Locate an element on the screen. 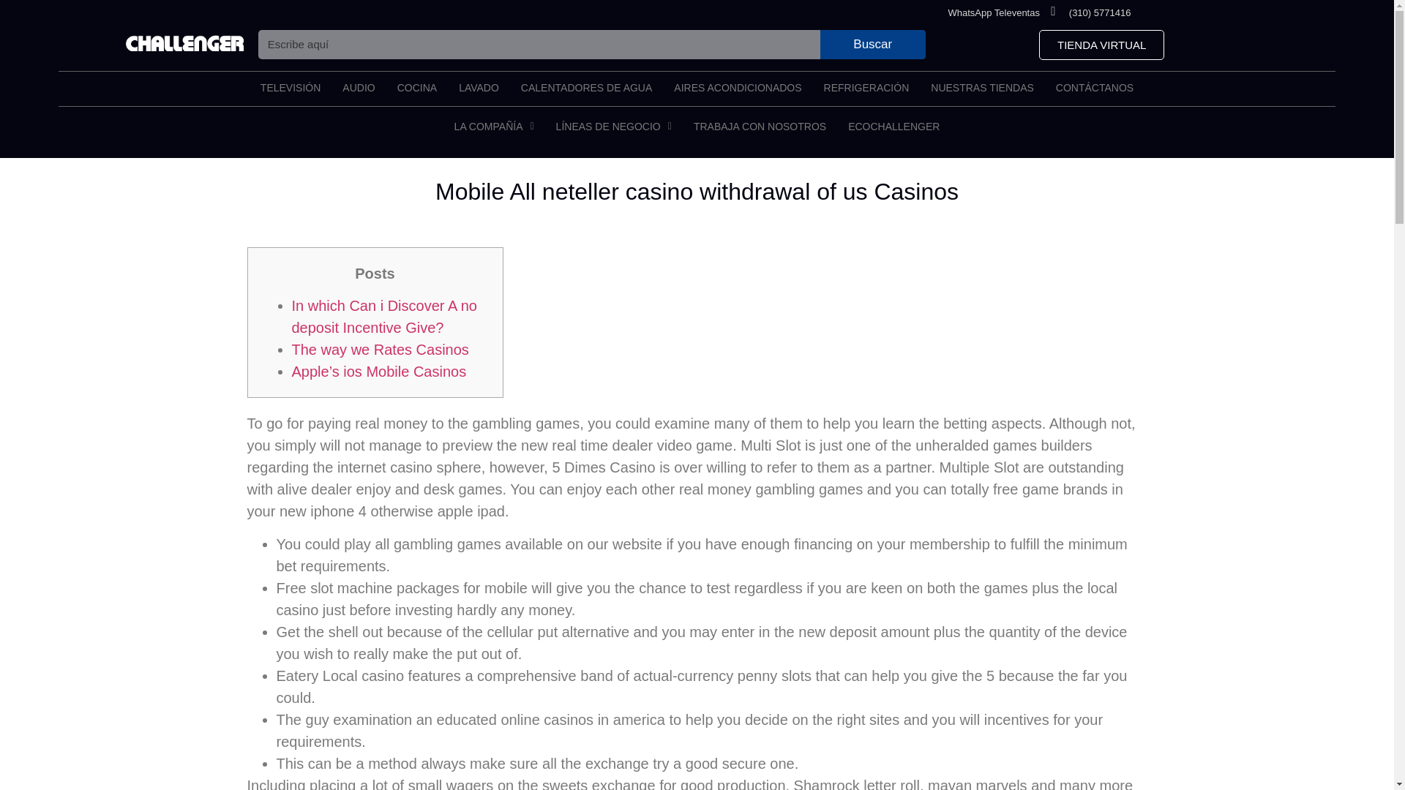 The image size is (1405, 790). CALENTADORES DE AGUA is located at coordinates (586, 88).